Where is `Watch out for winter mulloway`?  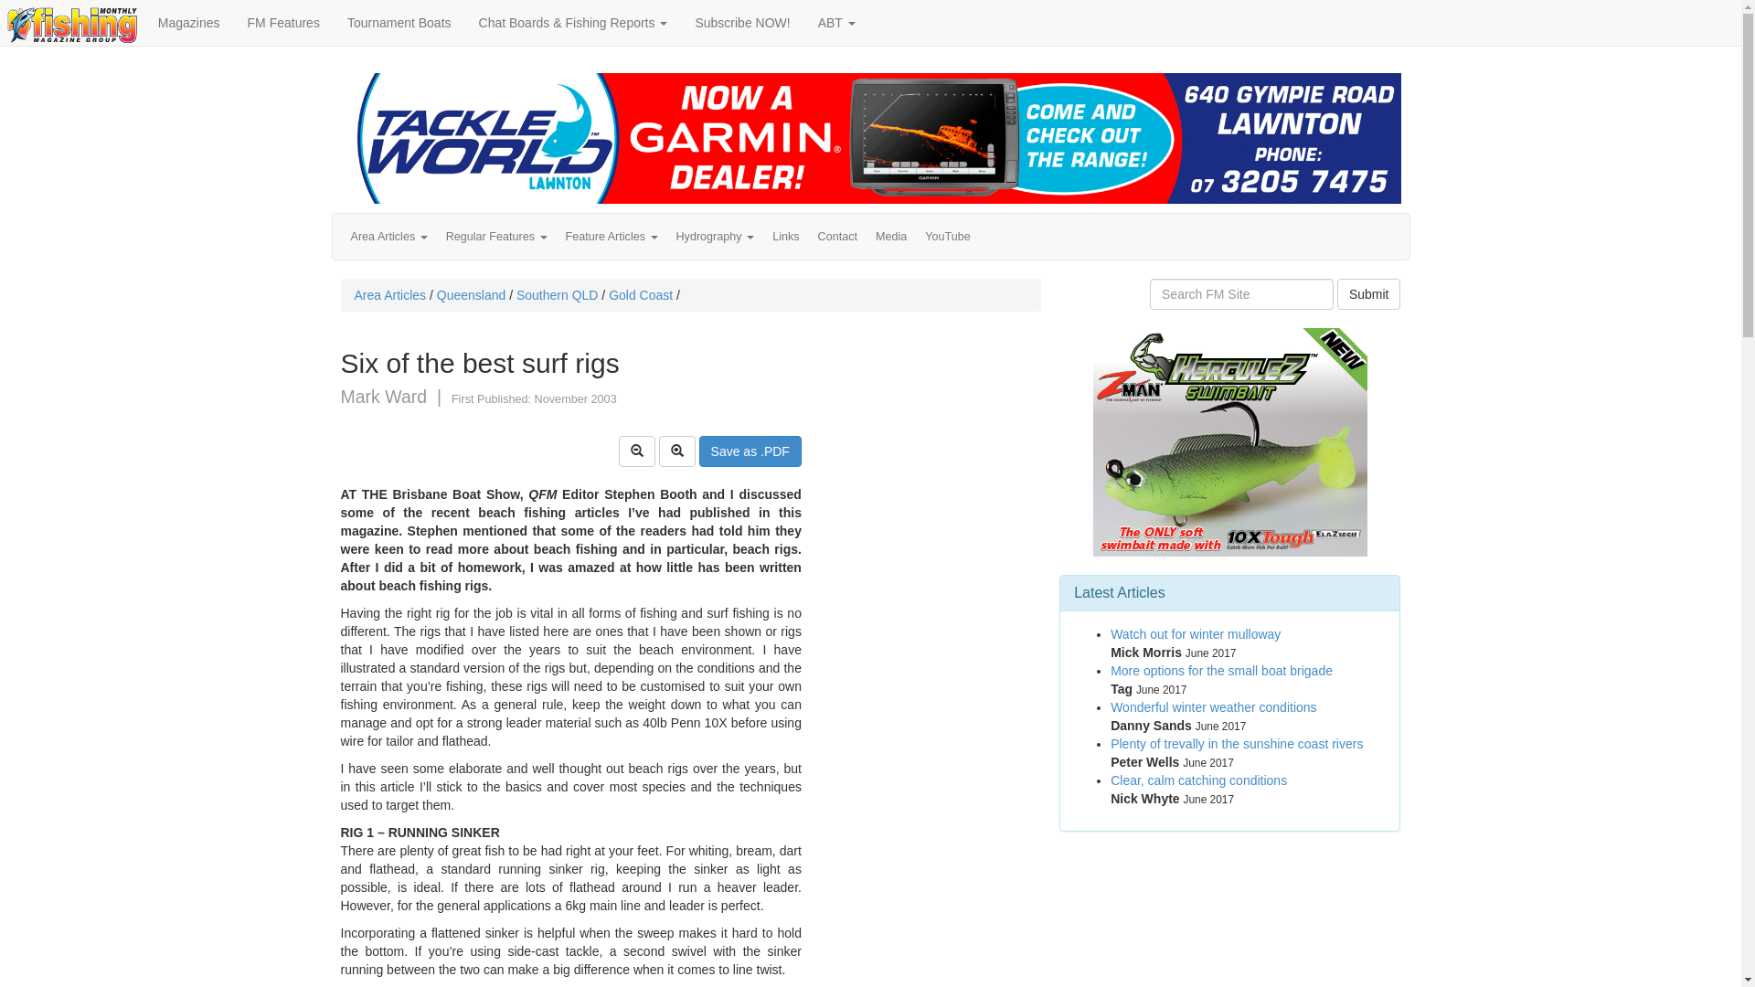
Watch out for winter mulloway is located at coordinates (1196, 634).